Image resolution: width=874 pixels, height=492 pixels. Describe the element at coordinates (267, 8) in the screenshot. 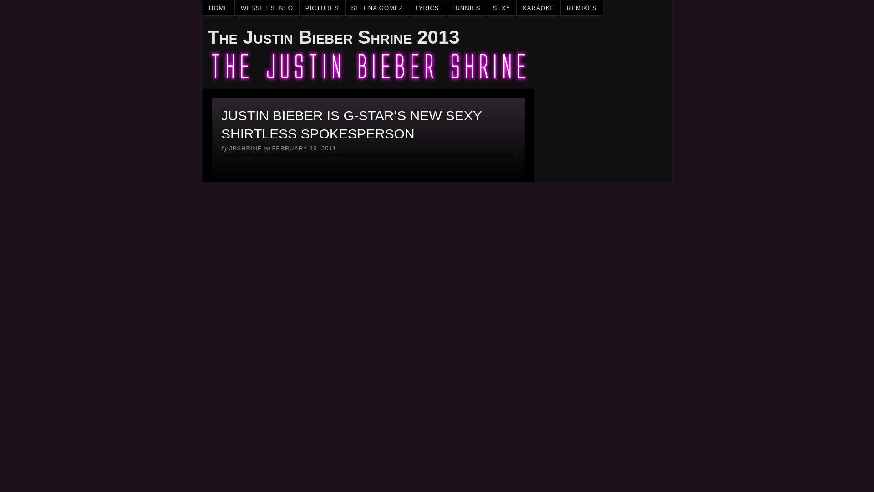

I see `WEBSITES INFO` at that location.